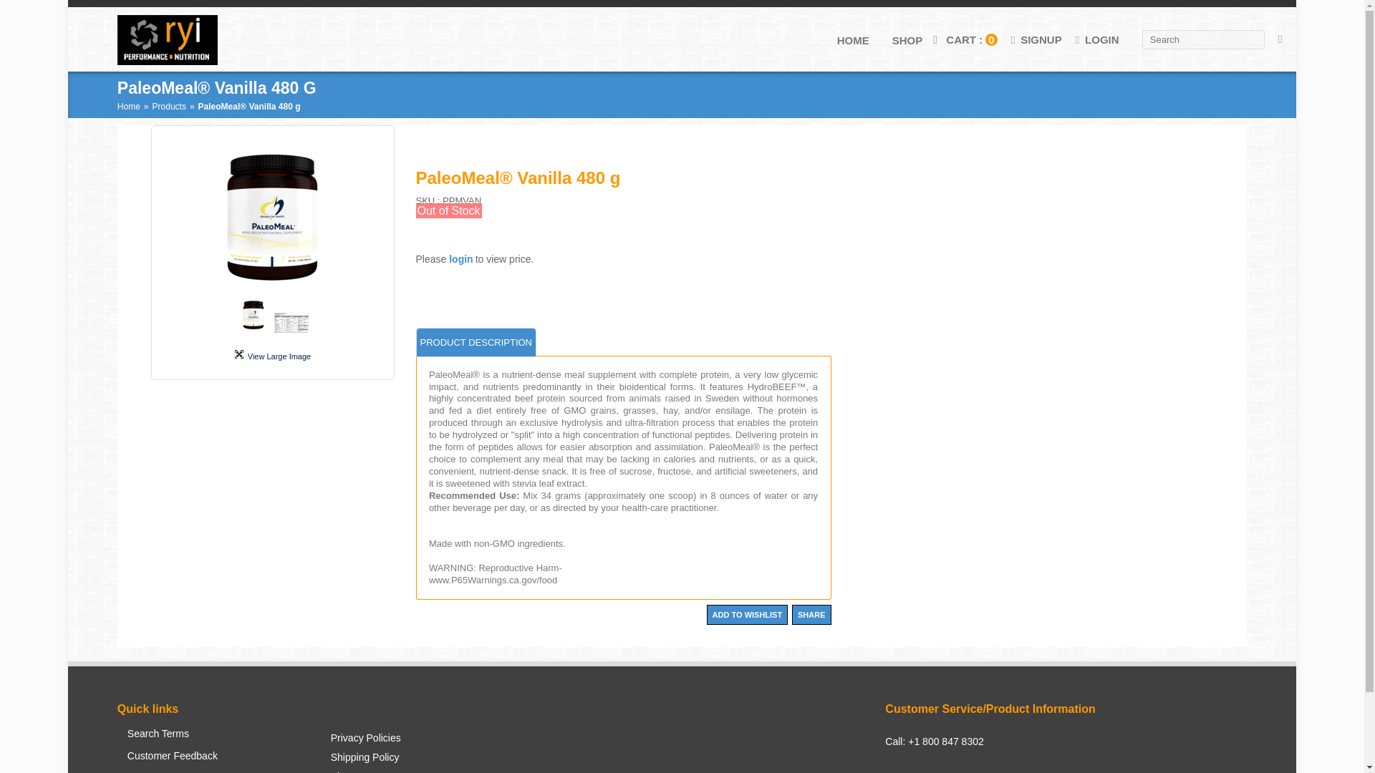  Describe the element at coordinates (1096, 39) in the screenshot. I see `LOGIN` at that location.